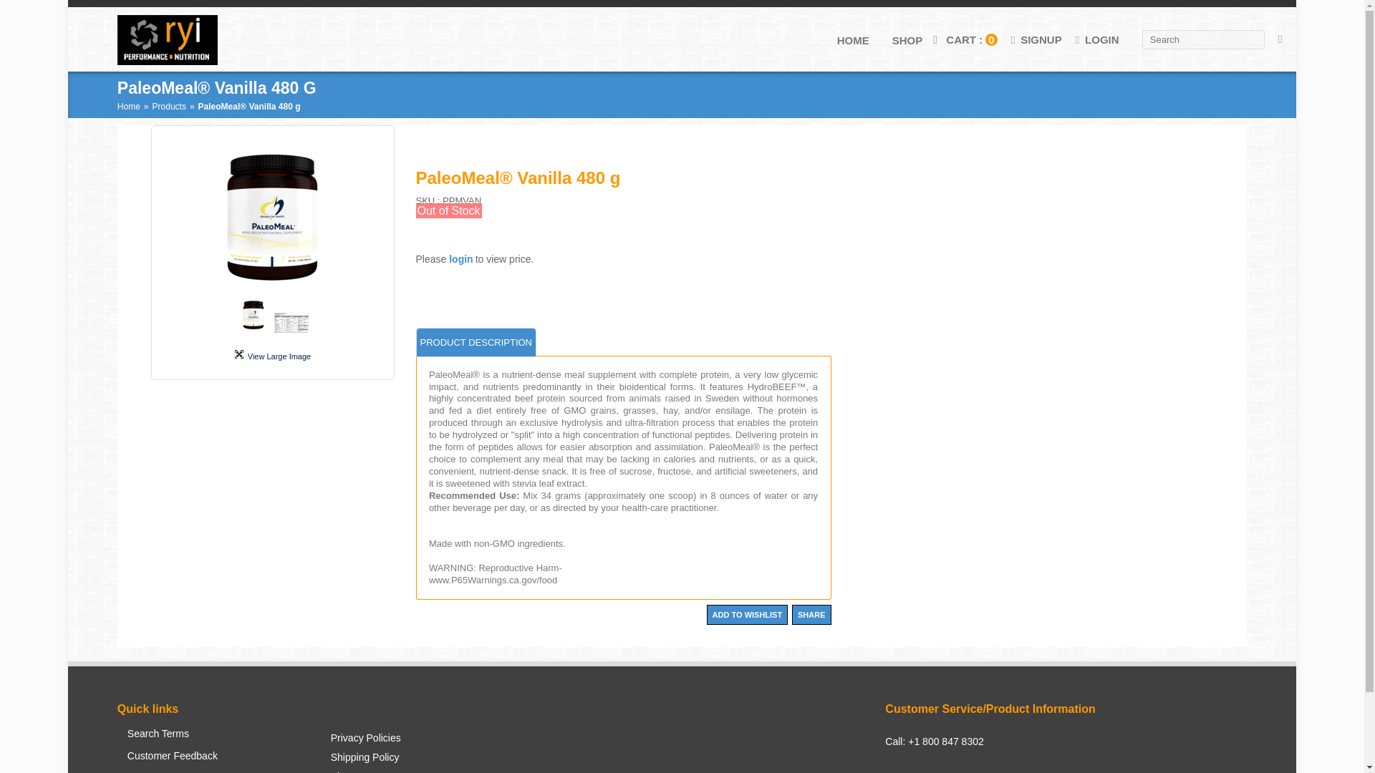  Describe the element at coordinates (1096, 39) in the screenshot. I see `LOGIN` at that location.